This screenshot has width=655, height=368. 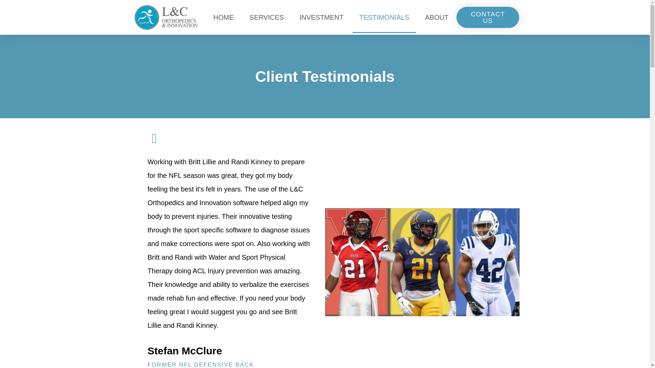 I want to click on SERVICES, so click(x=266, y=17).